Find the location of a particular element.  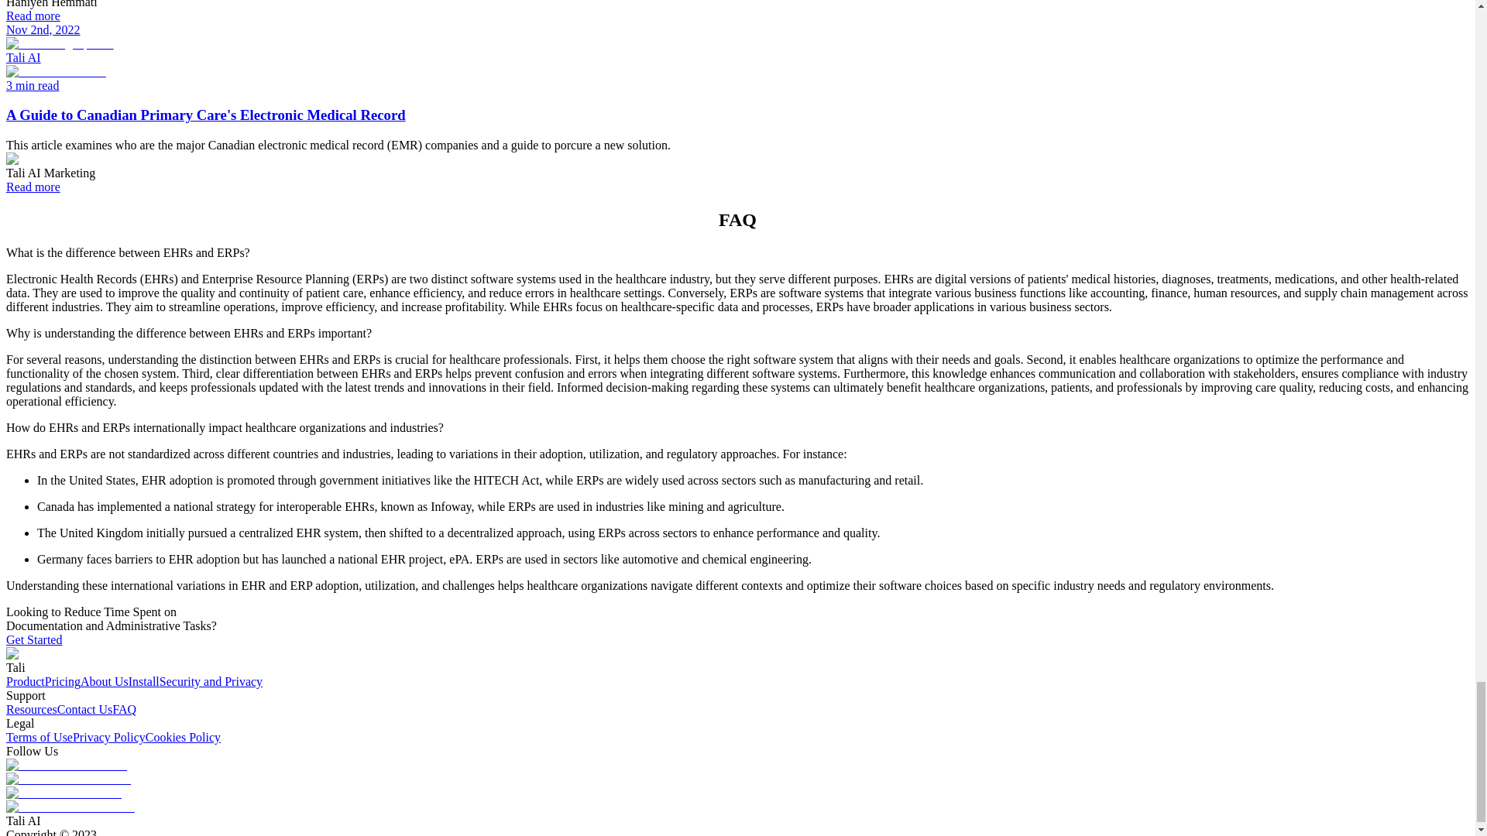

Product is located at coordinates (25, 681).